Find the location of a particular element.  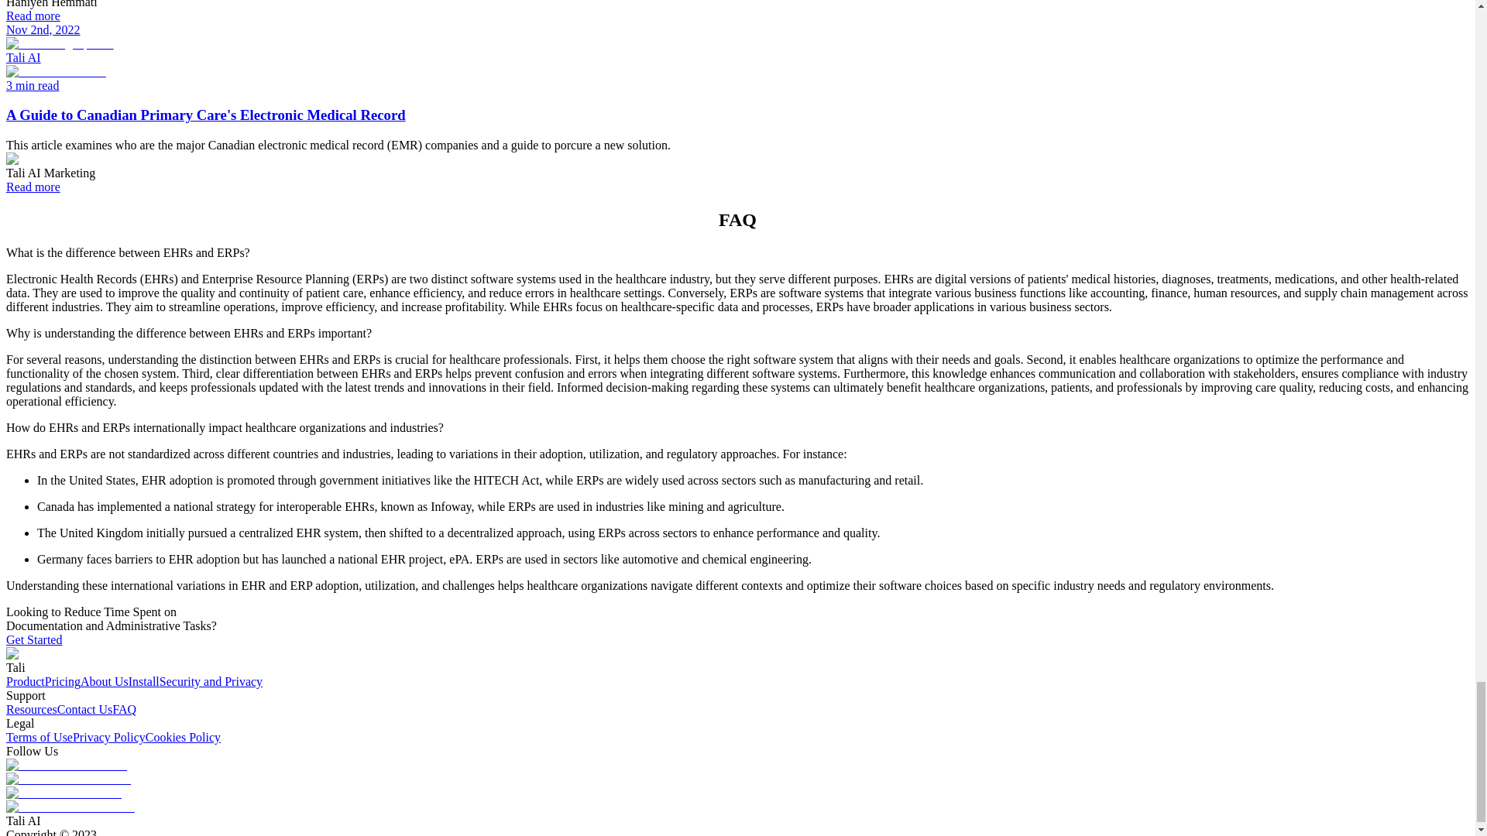

Product is located at coordinates (25, 681).